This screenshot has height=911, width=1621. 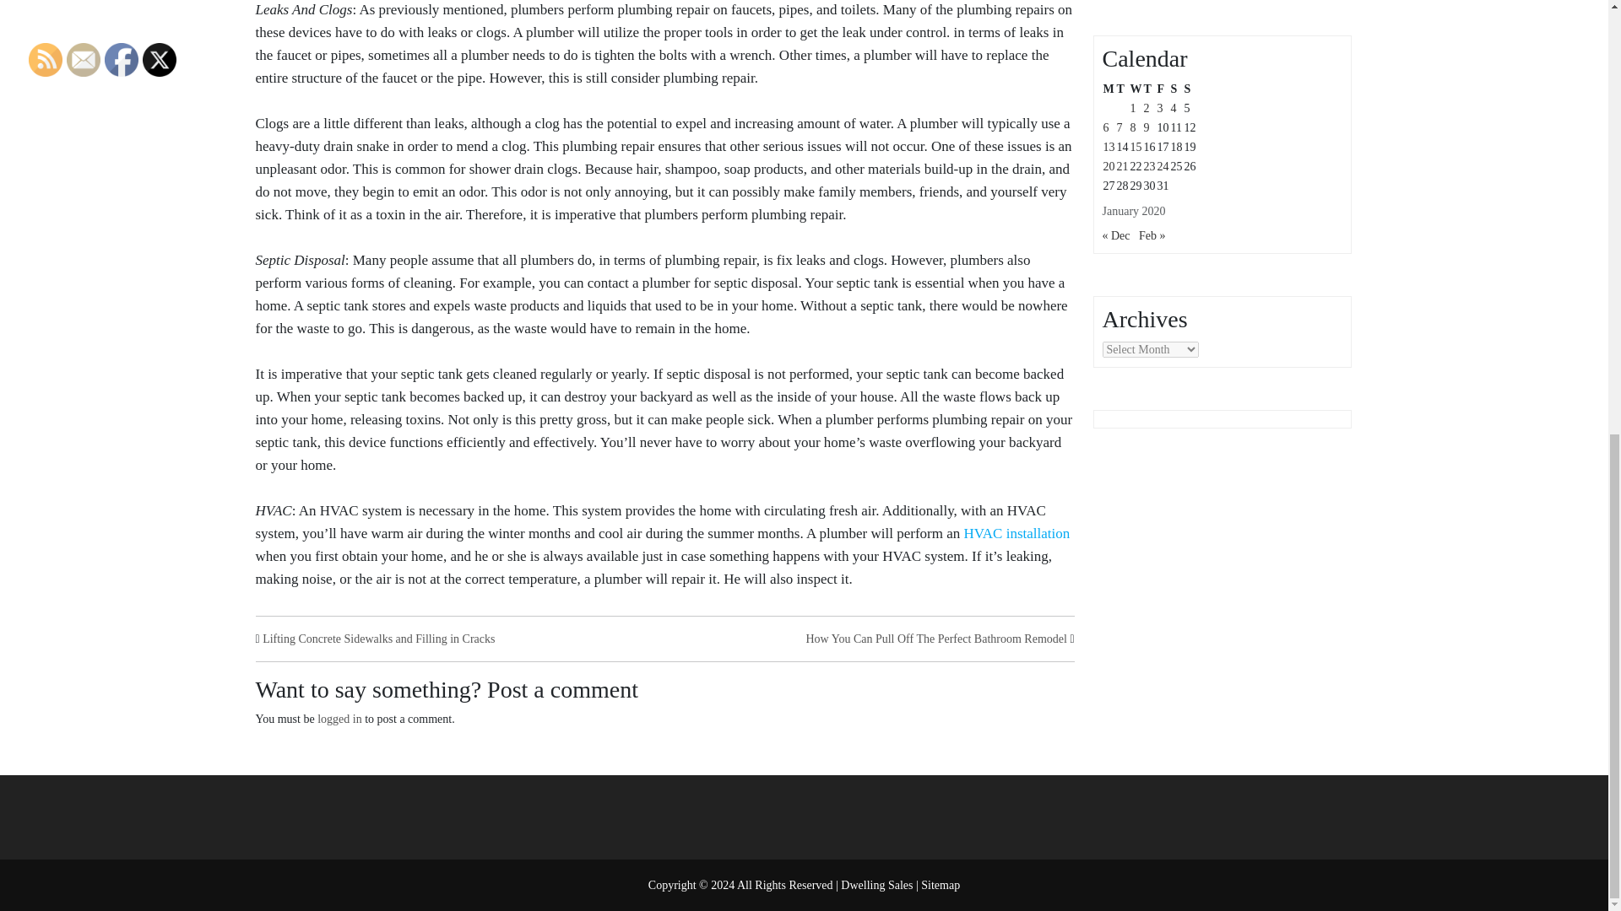 What do you see at coordinates (122, 59) in the screenshot?
I see `Facebook` at bounding box center [122, 59].